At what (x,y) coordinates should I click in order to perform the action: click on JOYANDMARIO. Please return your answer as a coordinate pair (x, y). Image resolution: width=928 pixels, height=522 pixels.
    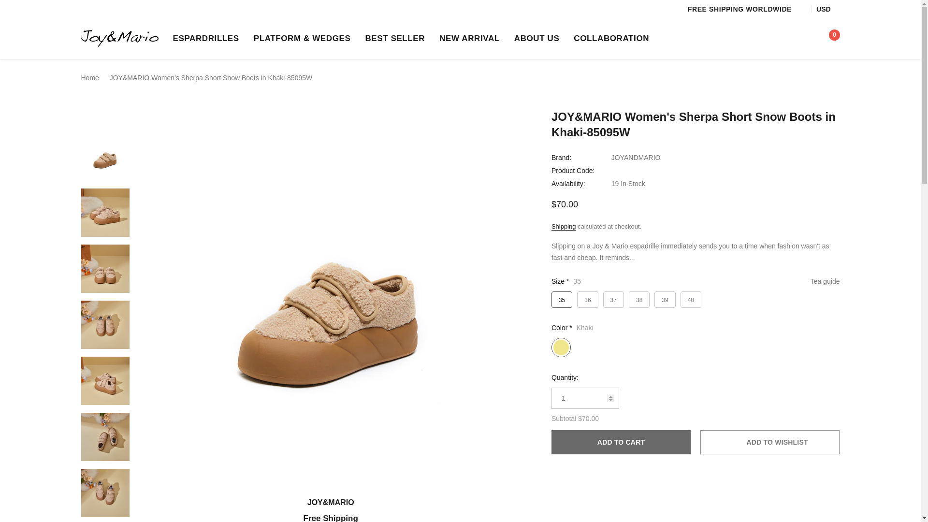
    Looking at the image, I should click on (636, 157).